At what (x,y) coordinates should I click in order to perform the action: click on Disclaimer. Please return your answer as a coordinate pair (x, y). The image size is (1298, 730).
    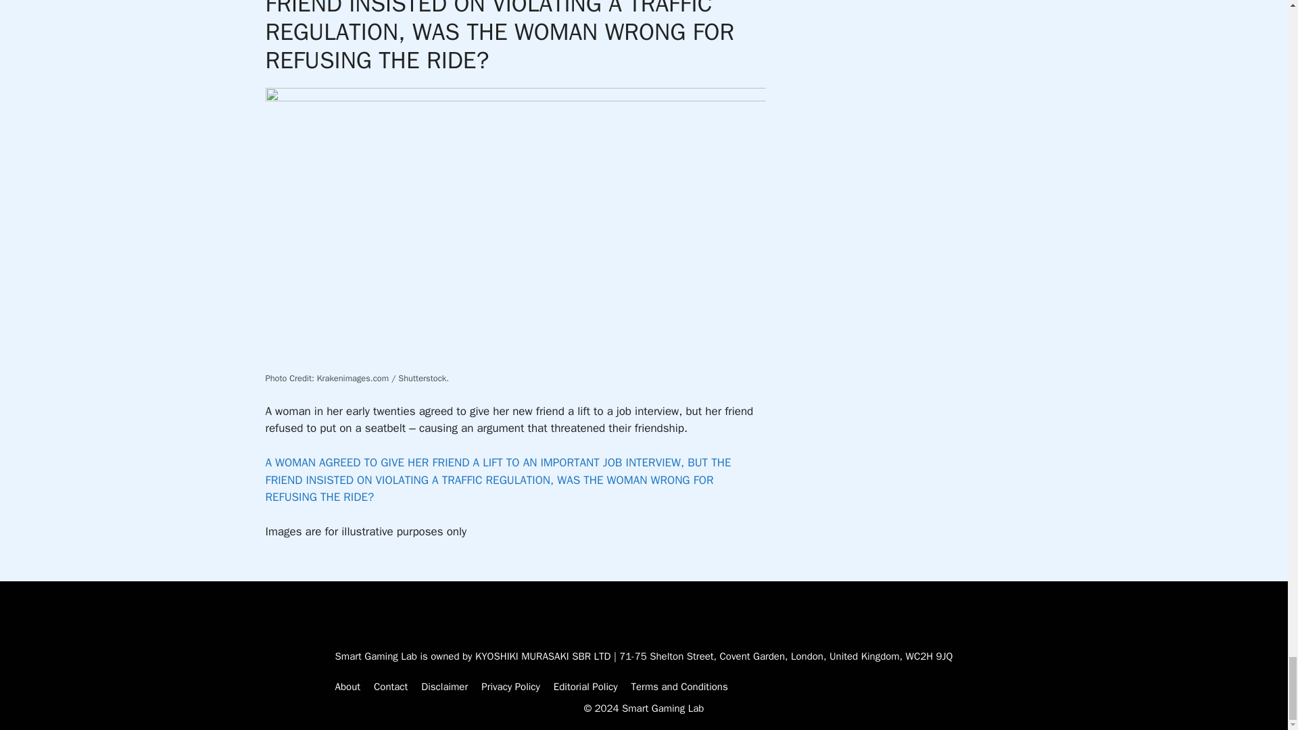
    Looking at the image, I should click on (443, 686).